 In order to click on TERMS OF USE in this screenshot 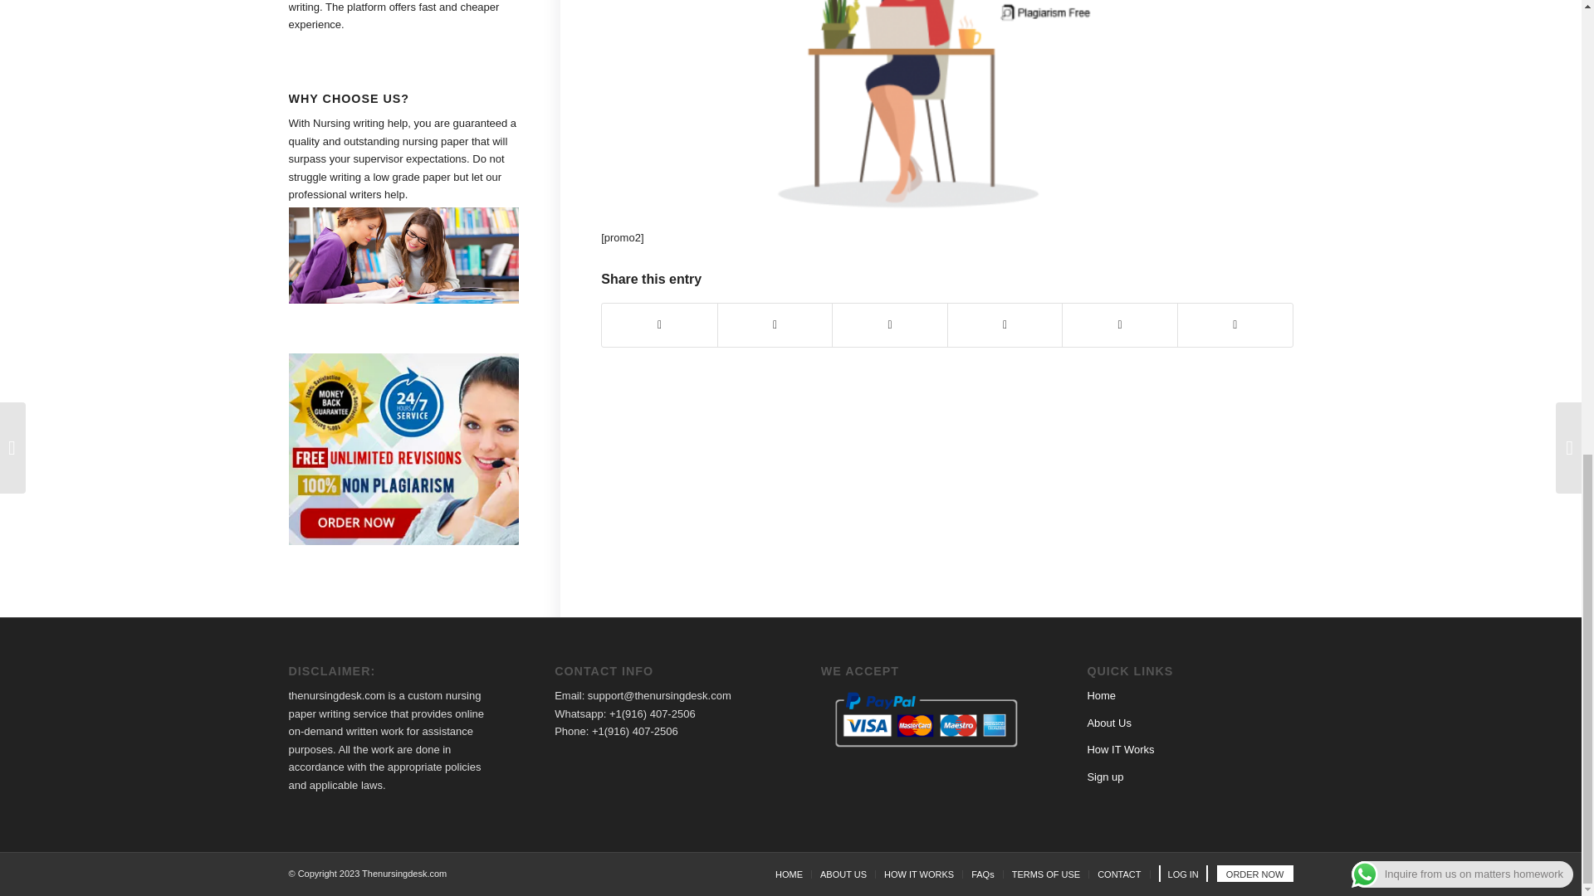, I will do `click(1046, 874)`.